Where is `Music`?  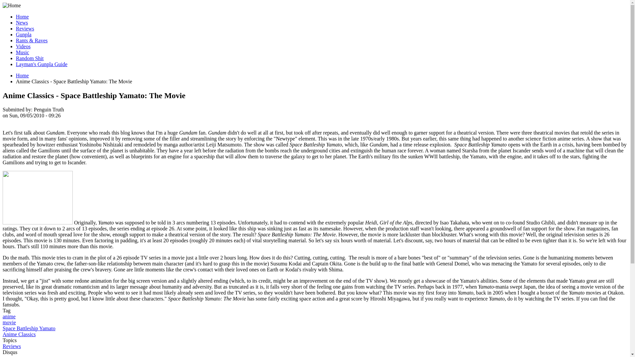 Music is located at coordinates (22, 52).